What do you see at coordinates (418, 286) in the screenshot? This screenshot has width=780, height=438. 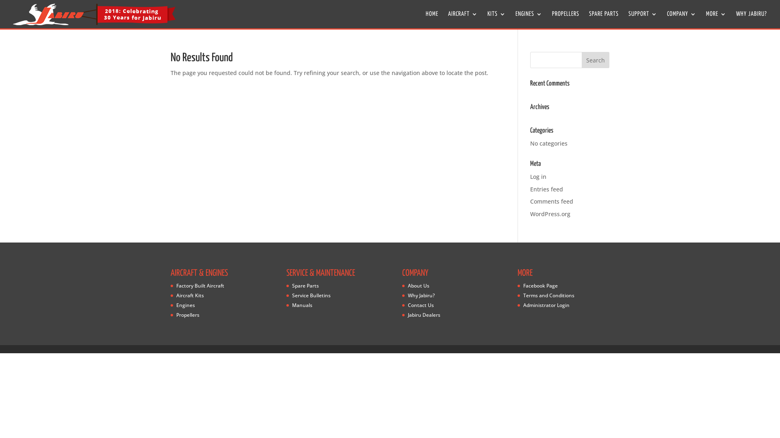 I see `About Us` at bounding box center [418, 286].